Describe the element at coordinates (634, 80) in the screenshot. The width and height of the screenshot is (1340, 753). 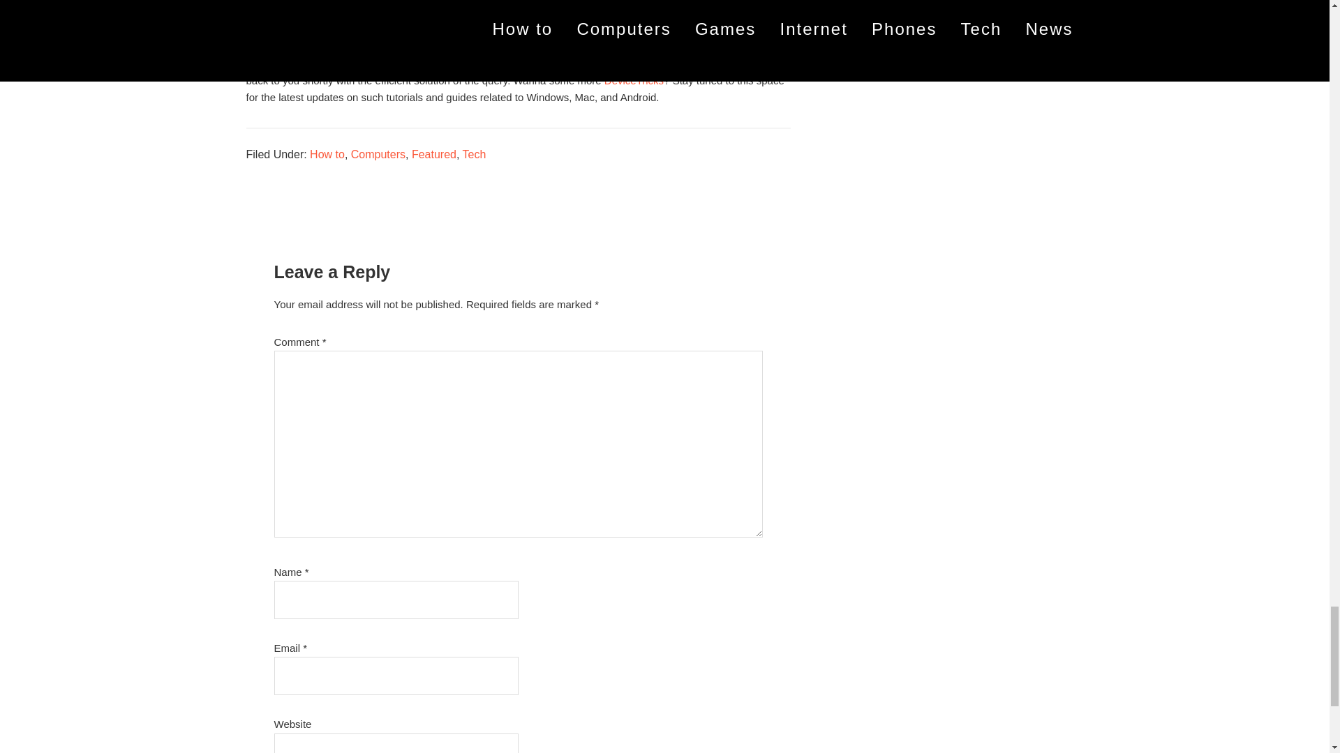
I see `DeviceTricks` at that location.